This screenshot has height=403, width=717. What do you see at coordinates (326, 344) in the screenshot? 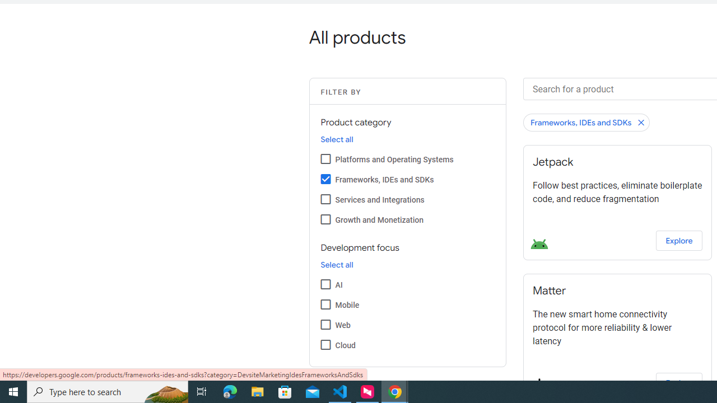
I see `Cloud` at bounding box center [326, 344].